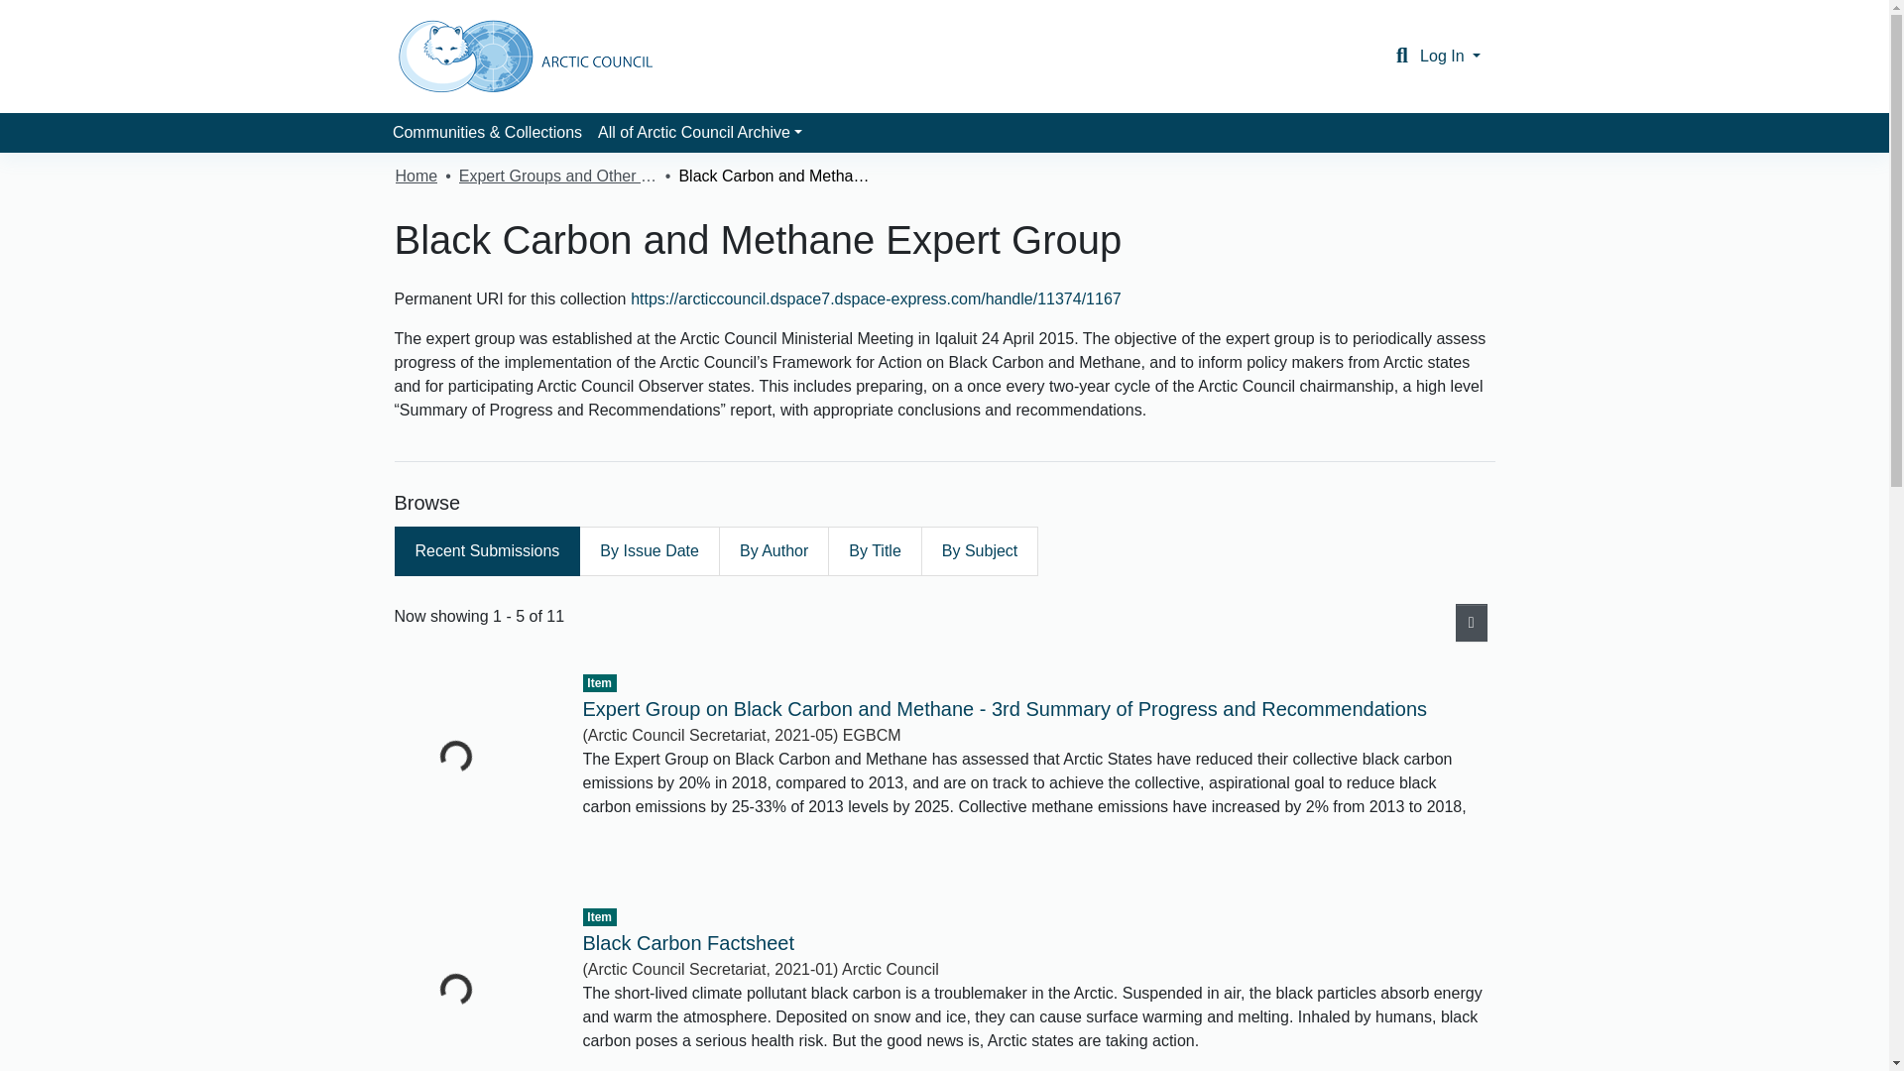 The image size is (1904, 1071). I want to click on Home, so click(416, 177).